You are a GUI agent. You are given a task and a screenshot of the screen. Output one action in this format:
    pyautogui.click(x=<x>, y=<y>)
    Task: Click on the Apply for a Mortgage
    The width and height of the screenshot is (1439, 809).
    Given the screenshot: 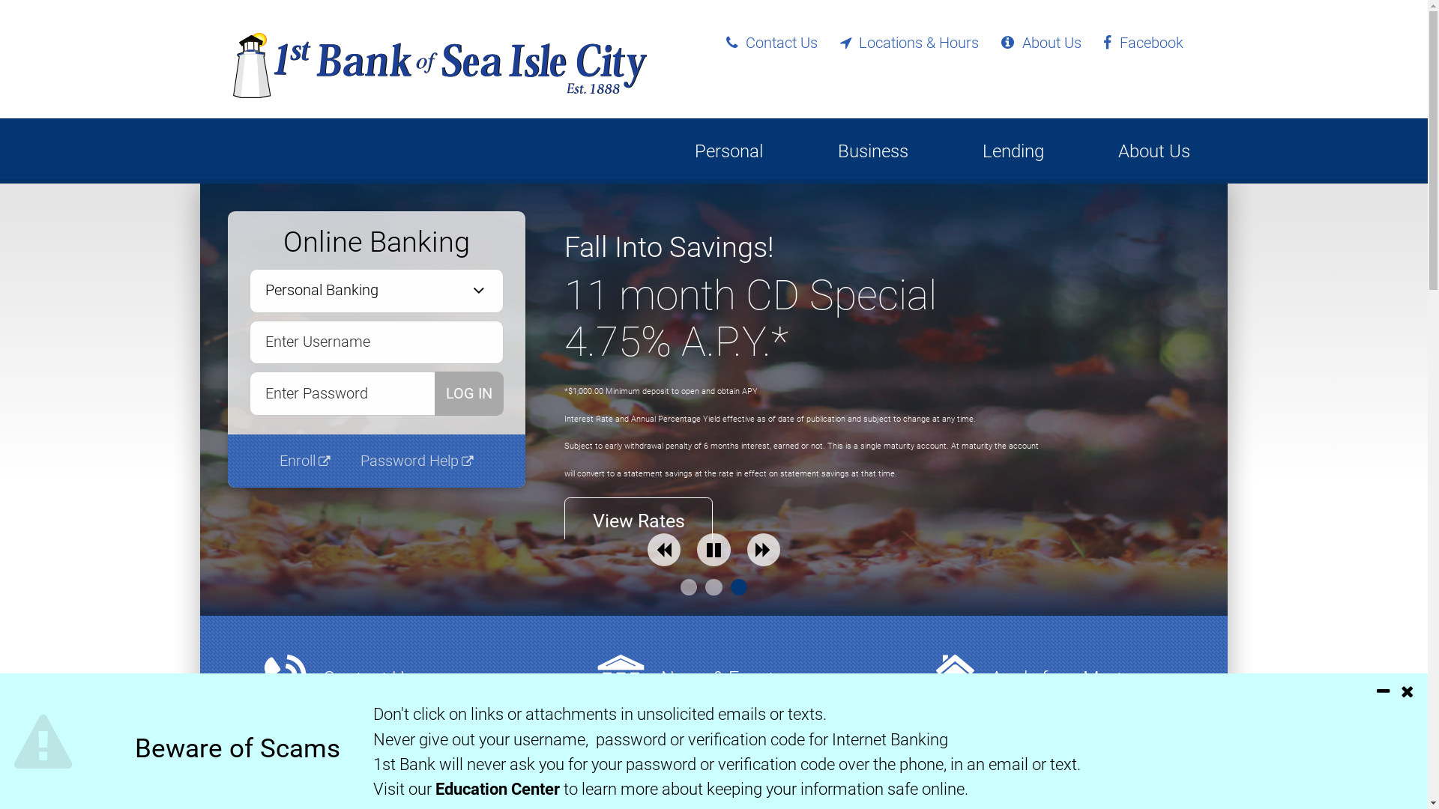 What is the action you would take?
    pyautogui.click(x=1077, y=679)
    